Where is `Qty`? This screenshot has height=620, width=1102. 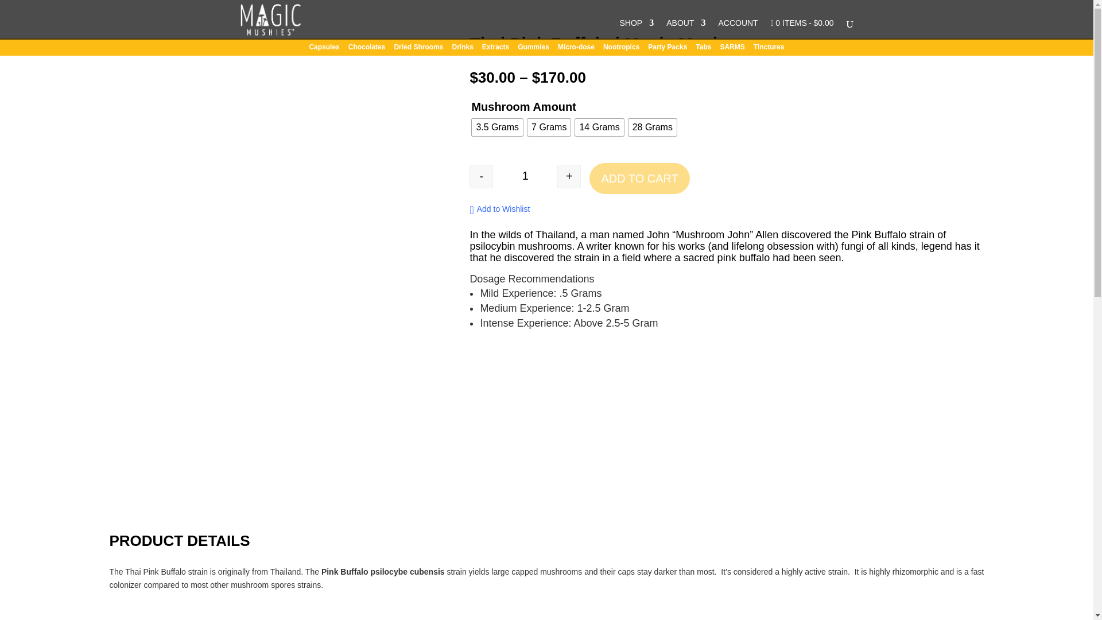
Qty is located at coordinates (525, 177).